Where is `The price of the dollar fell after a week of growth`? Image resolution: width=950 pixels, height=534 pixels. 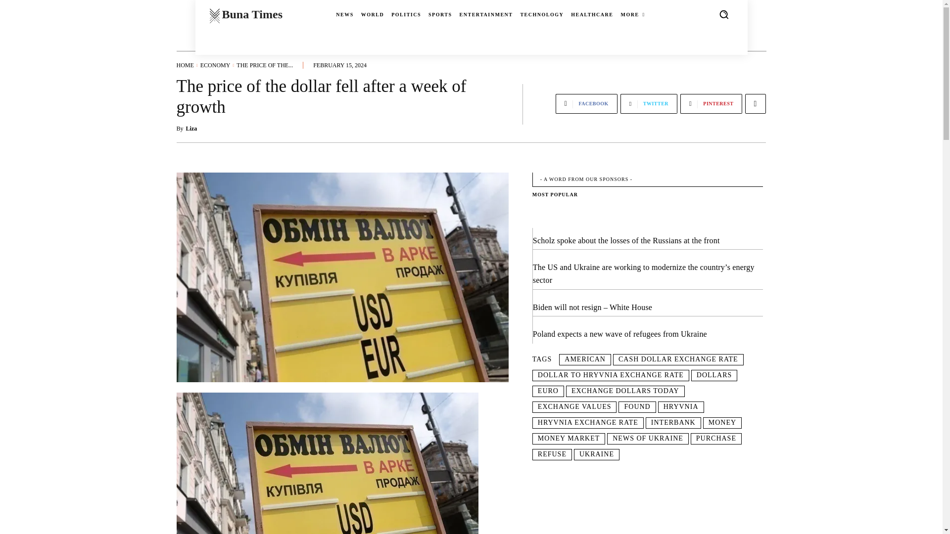 The price of the dollar fell after a week of growth is located at coordinates (327, 463).